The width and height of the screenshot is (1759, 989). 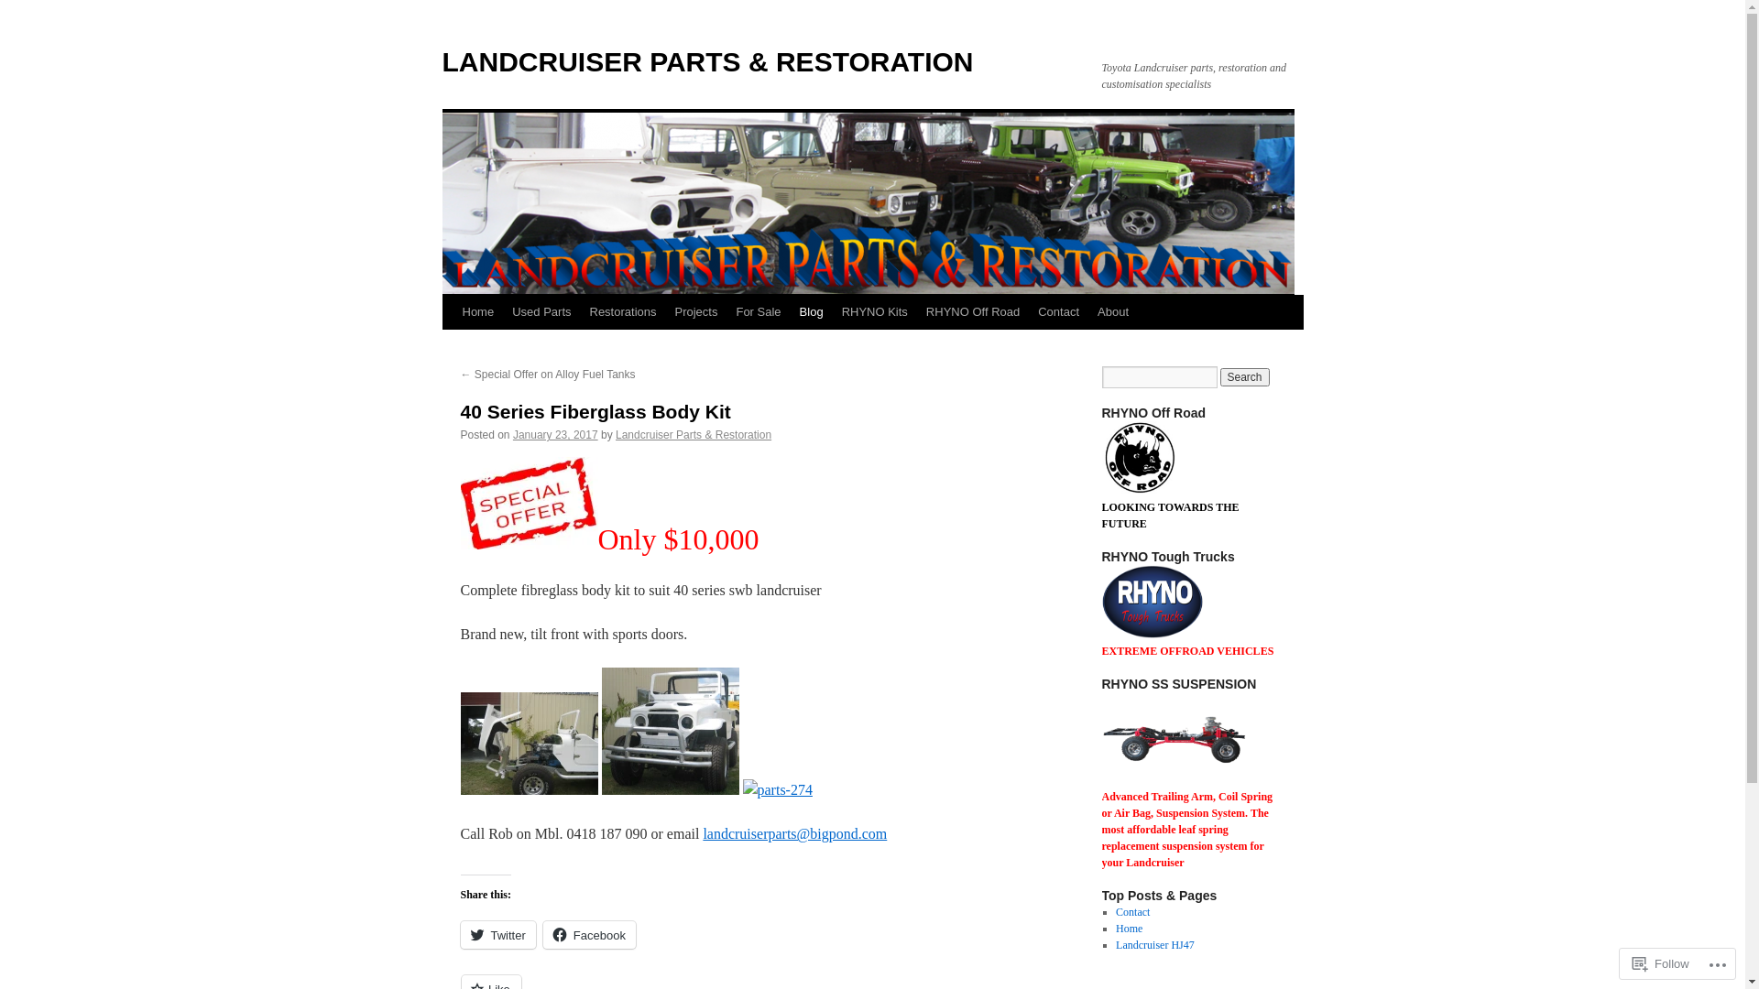 I want to click on 40 Series Fiberglass Body Kit, so click(x=595, y=412).